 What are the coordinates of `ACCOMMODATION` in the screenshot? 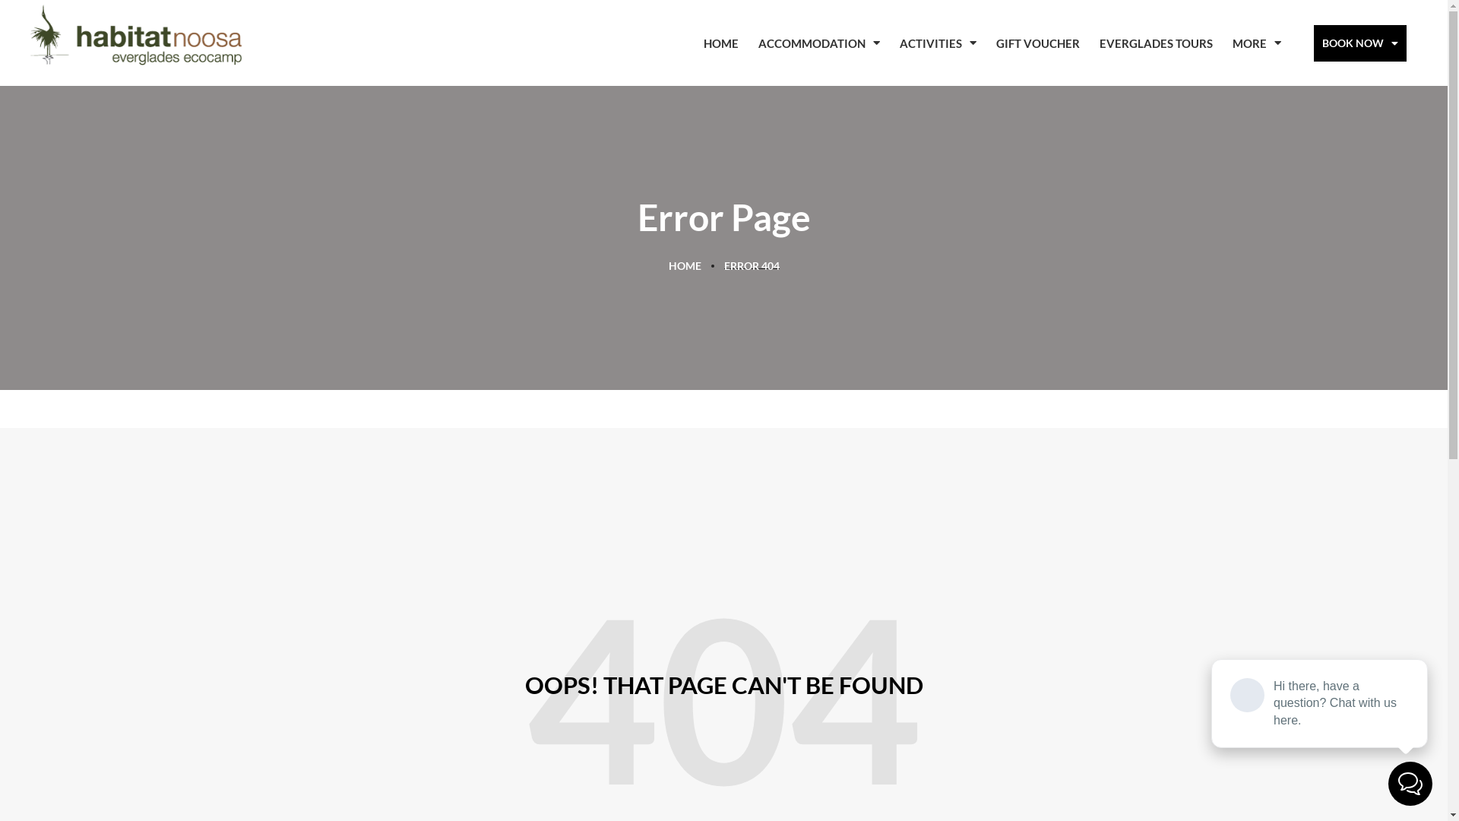 It's located at (819, 43).